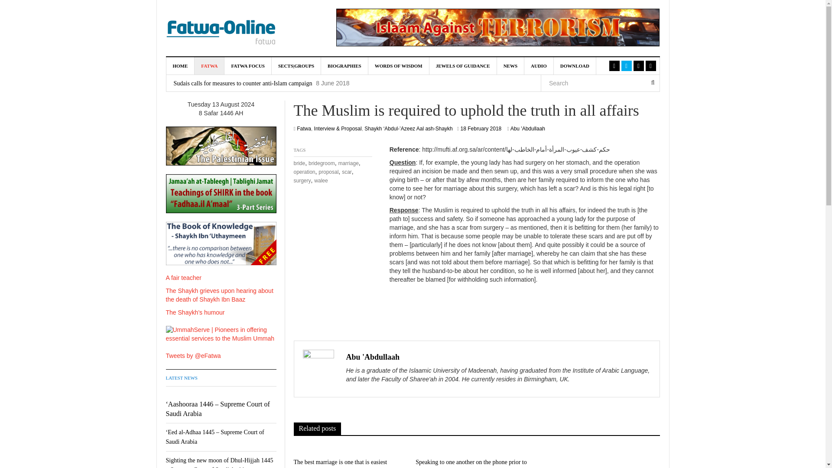 The width and height of the screenshot is (832, 468). What do you see at coordinates (497, 27) in the screenshot?
I see `Islaam Against Terrorism` at bounding box center [497, 27].